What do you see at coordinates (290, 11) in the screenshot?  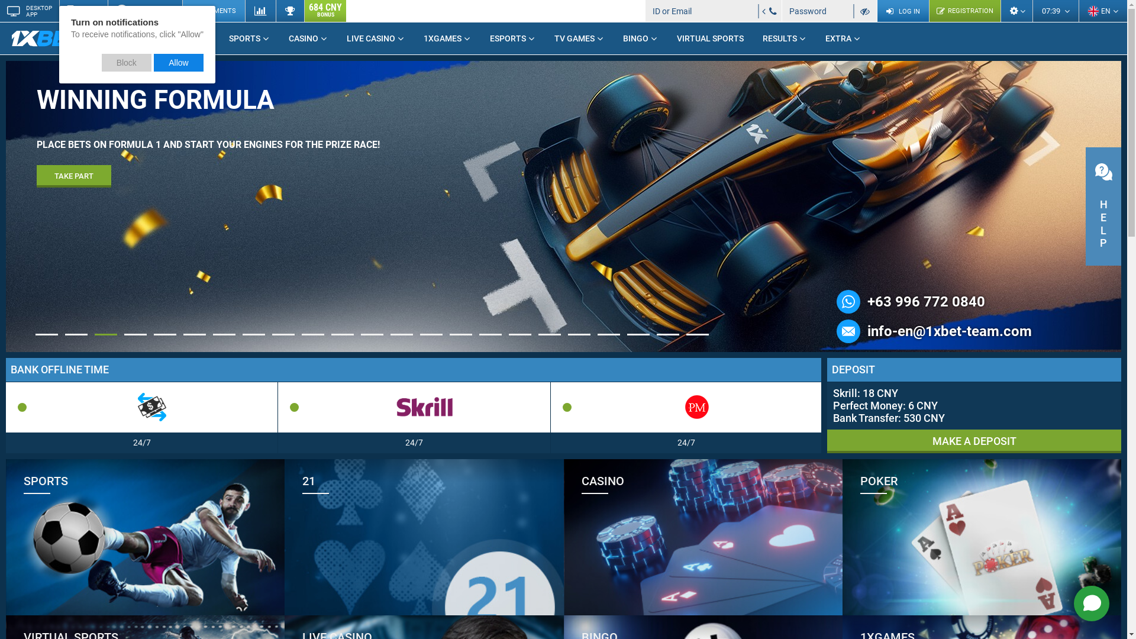 I see `Results` at bounding box center [290, 11].